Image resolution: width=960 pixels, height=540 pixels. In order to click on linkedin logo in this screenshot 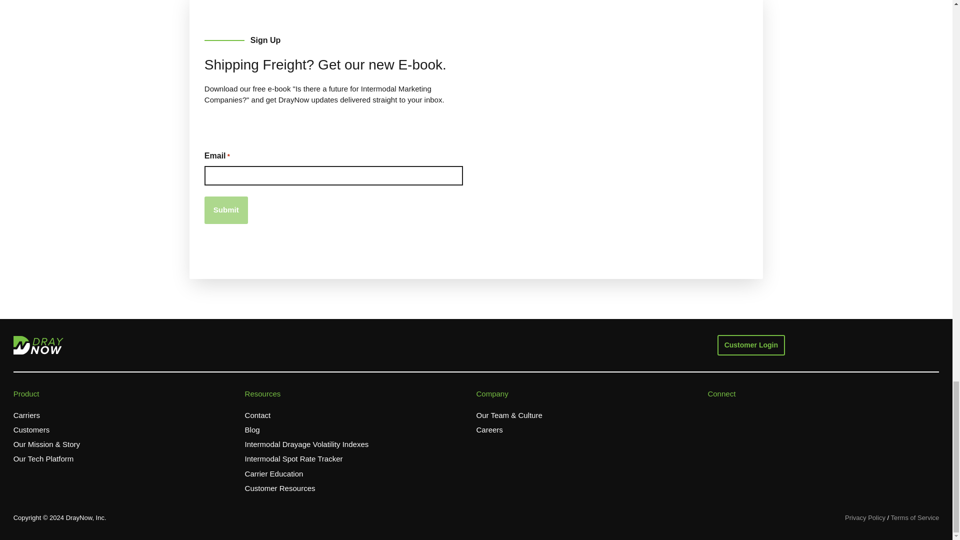, I will do `click(773, 413)`.